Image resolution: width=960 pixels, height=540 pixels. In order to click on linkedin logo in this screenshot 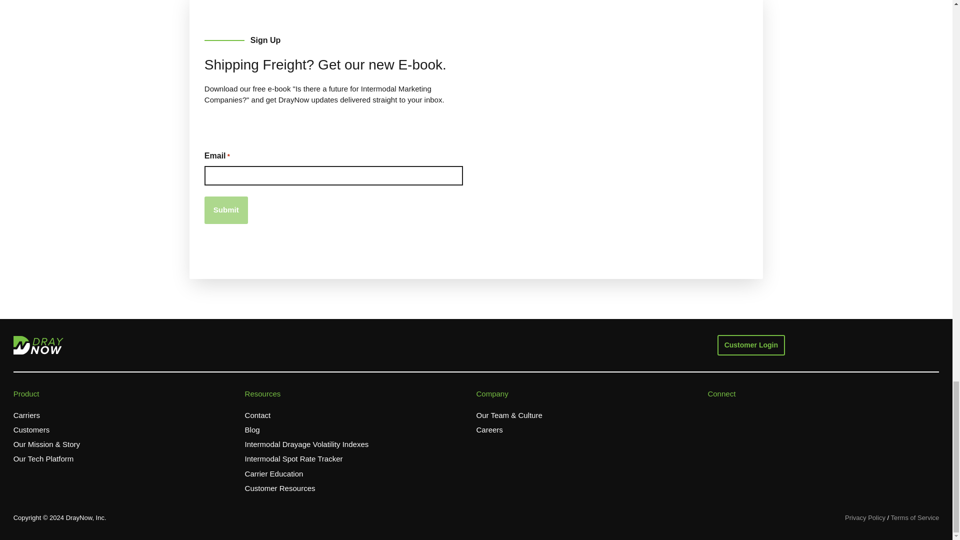, I will do `click(773, 413)`.